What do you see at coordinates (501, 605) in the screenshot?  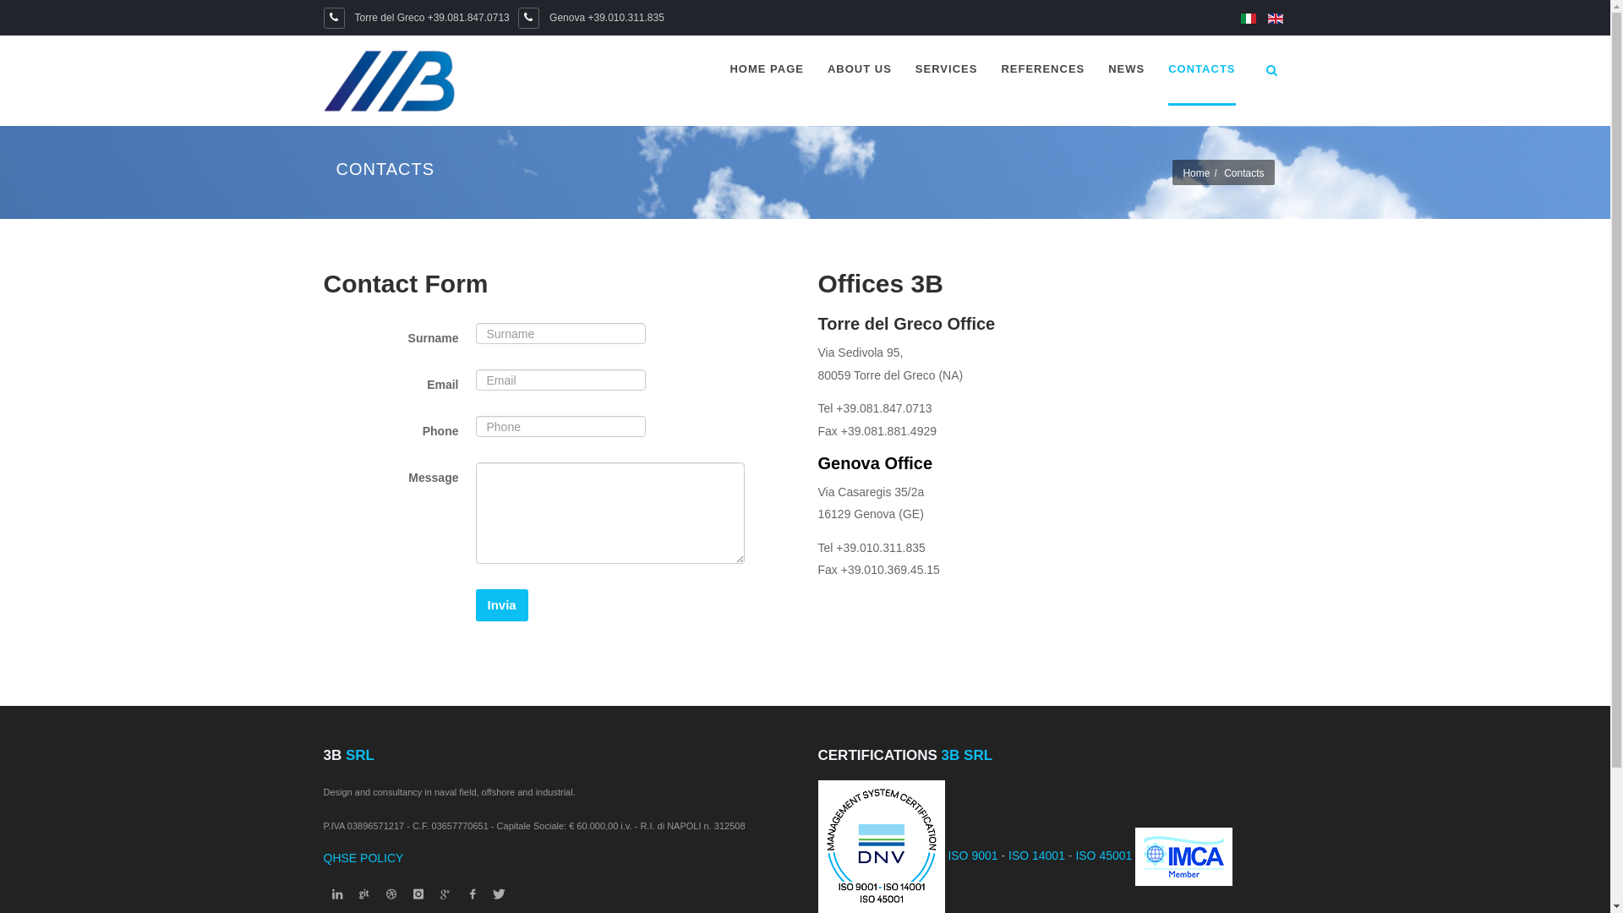 I see `Invia` at bounding box center [501, 605].